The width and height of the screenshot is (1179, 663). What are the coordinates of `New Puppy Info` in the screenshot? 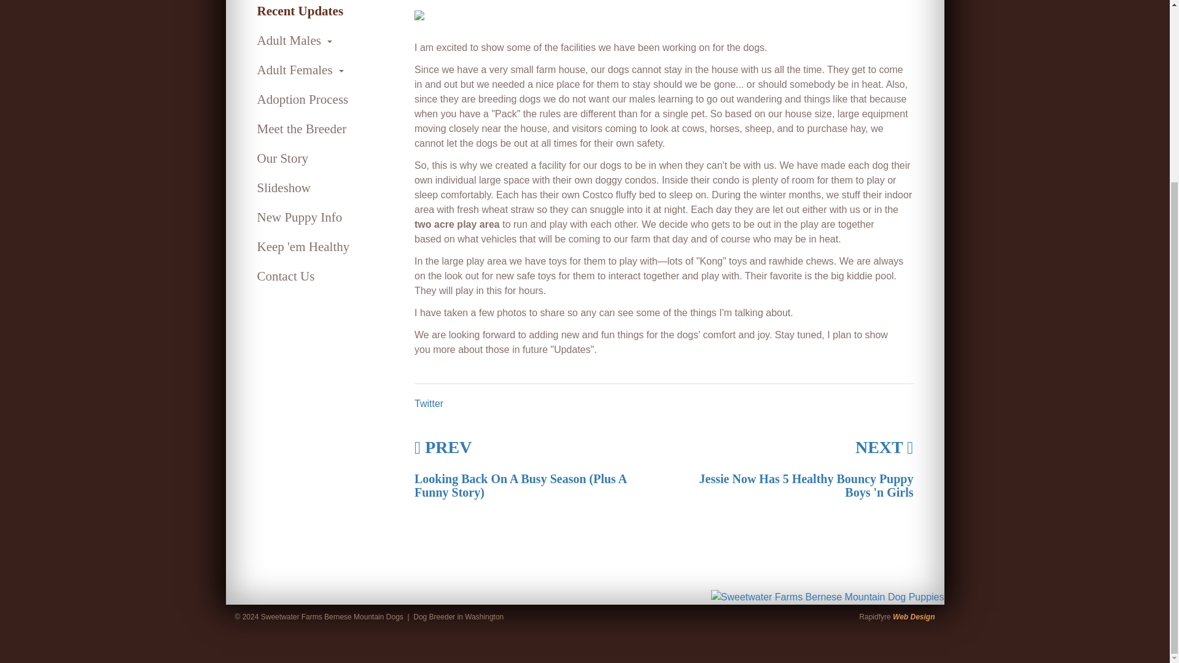 It's located at (327, 217).